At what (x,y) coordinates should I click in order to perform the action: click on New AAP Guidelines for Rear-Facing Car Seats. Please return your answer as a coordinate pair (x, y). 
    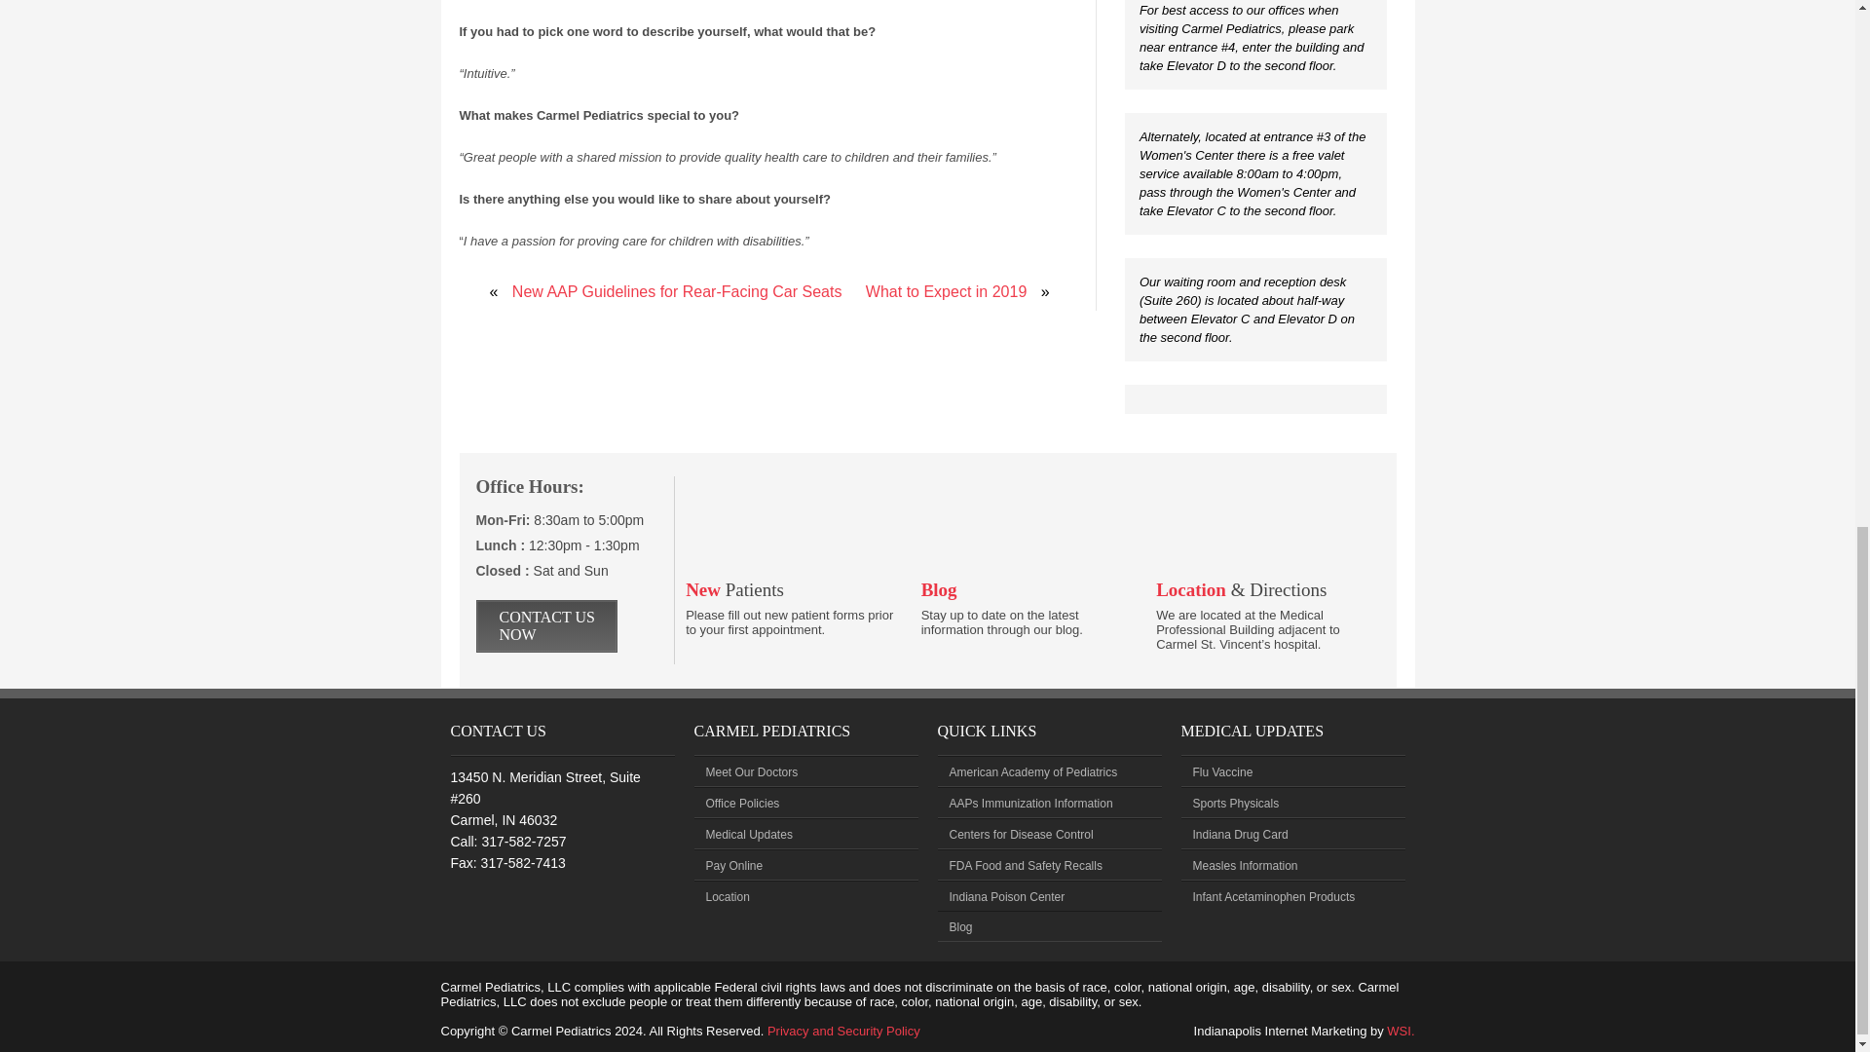
    Looking at the image, I should click on (678, 290).